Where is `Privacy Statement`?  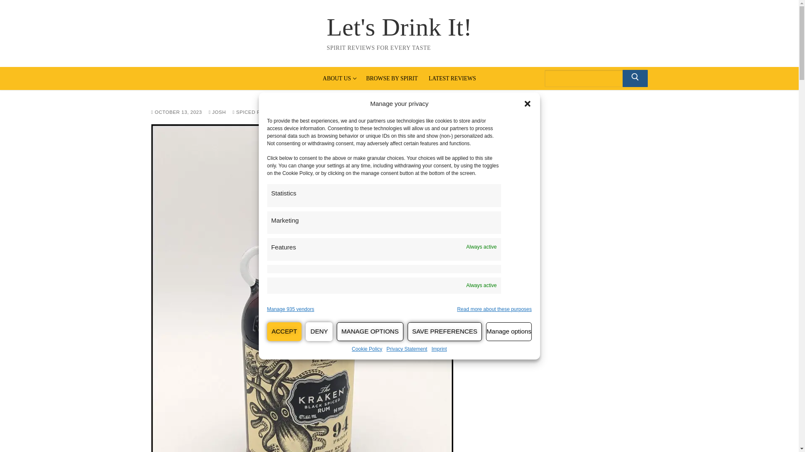
Privacy Statement is located at coordinates (444, 331).